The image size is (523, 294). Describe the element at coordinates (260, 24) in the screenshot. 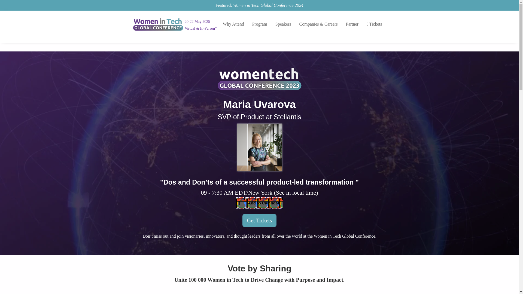

I see `Program` at that location.